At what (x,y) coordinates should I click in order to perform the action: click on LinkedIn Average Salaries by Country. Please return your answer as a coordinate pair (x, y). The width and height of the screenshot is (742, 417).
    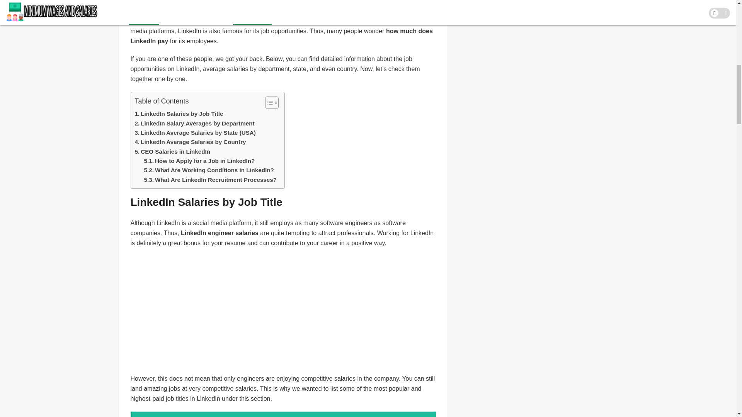
    Looking at the image, I should click on (190, 142).